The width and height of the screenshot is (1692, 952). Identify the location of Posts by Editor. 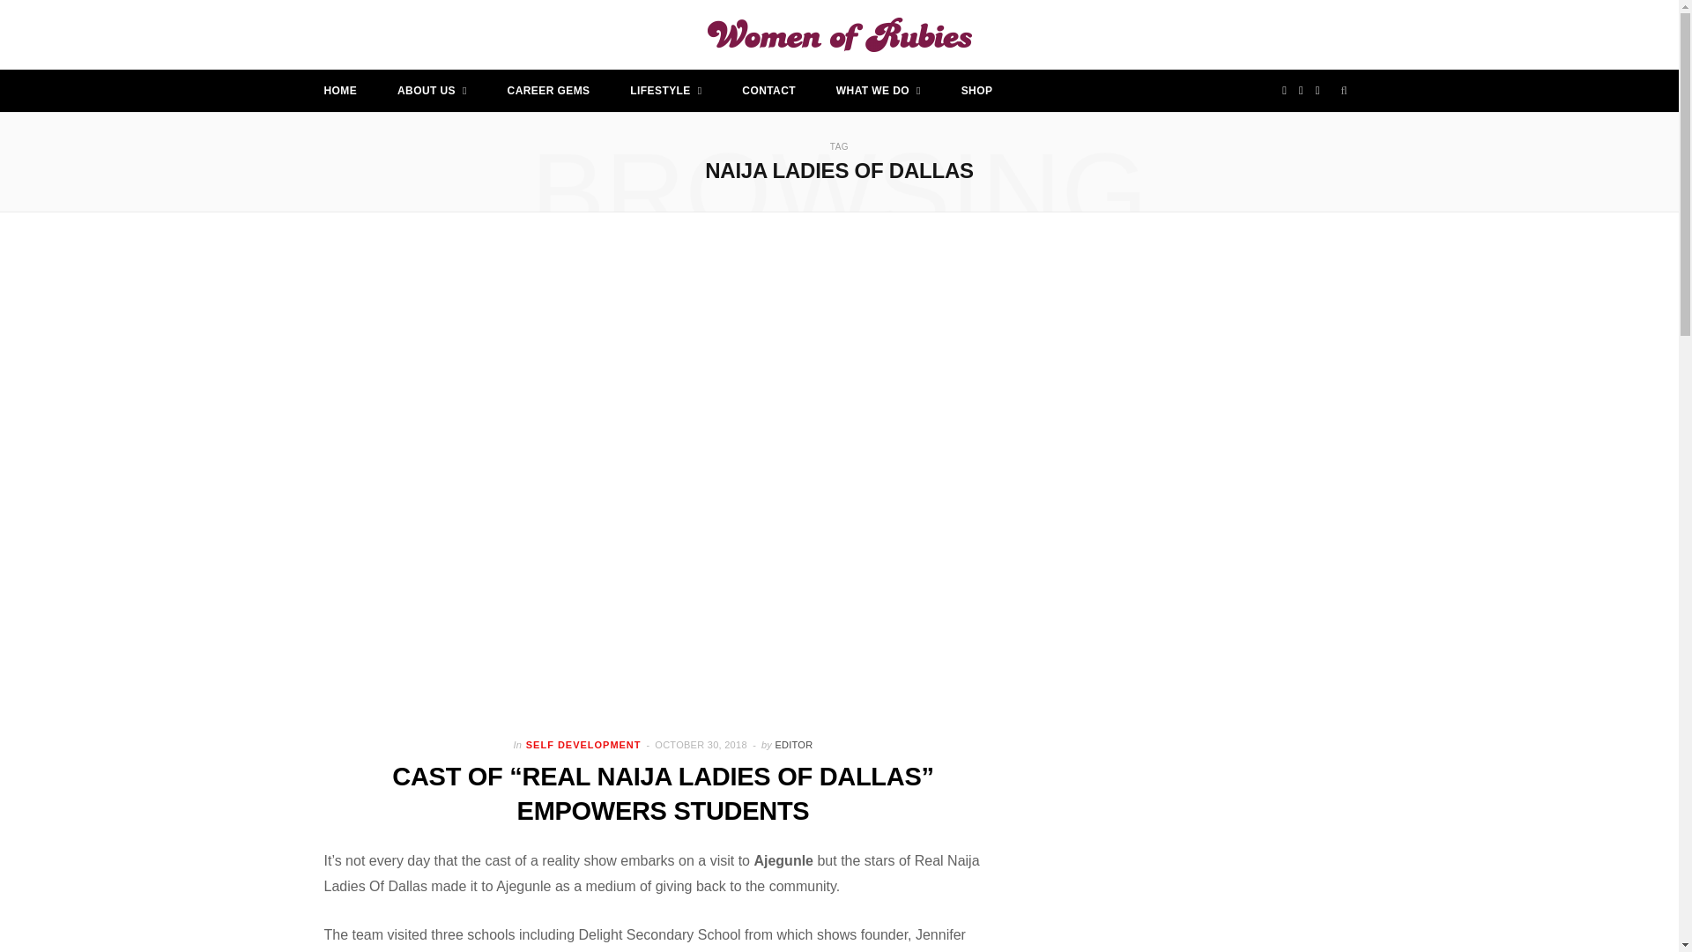
(793, 745).